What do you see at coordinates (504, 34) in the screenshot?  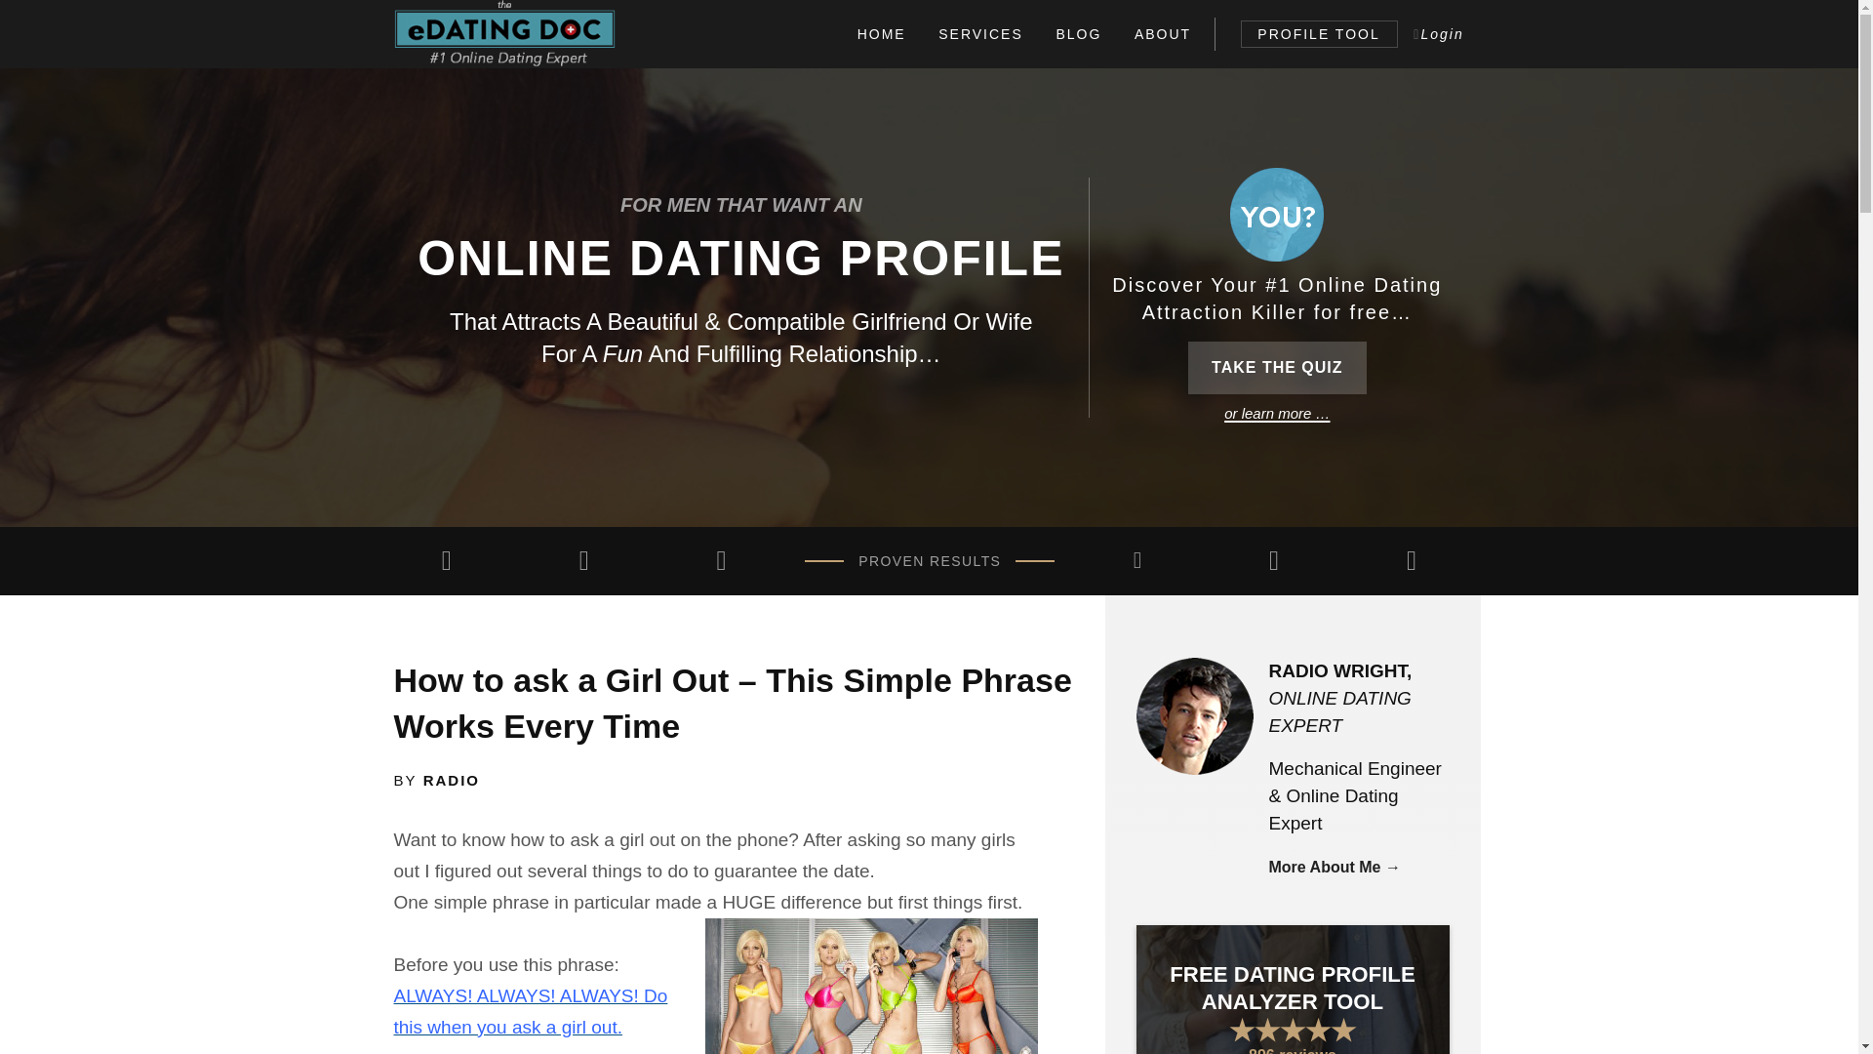 I see `click to go home` at bounding box center [504, 34].